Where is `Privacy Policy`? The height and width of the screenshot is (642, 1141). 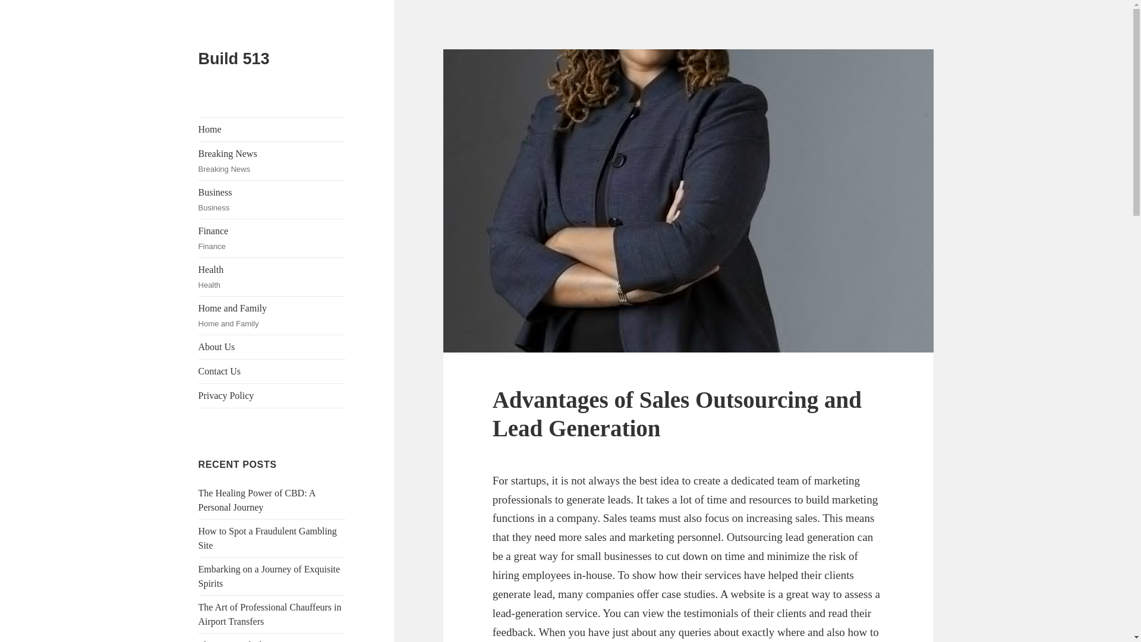
Privacy Policy is located at coordinates (272, 277).